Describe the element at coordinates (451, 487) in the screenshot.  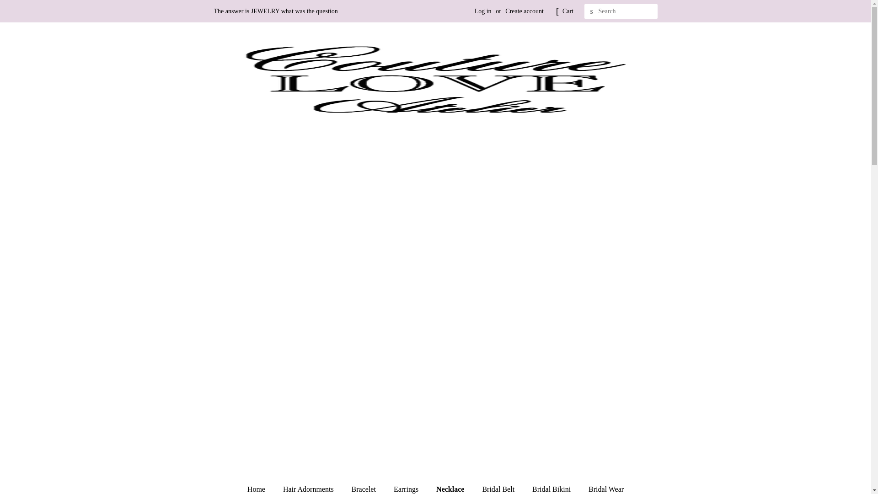
I see `Necklace` at that location.